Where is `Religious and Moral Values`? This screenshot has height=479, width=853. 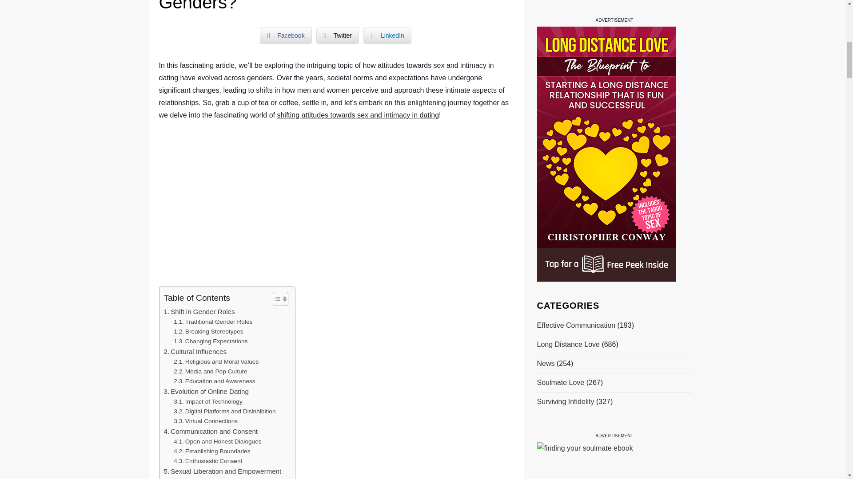 Religious and Moral Values is located at coordinates (216, 362).